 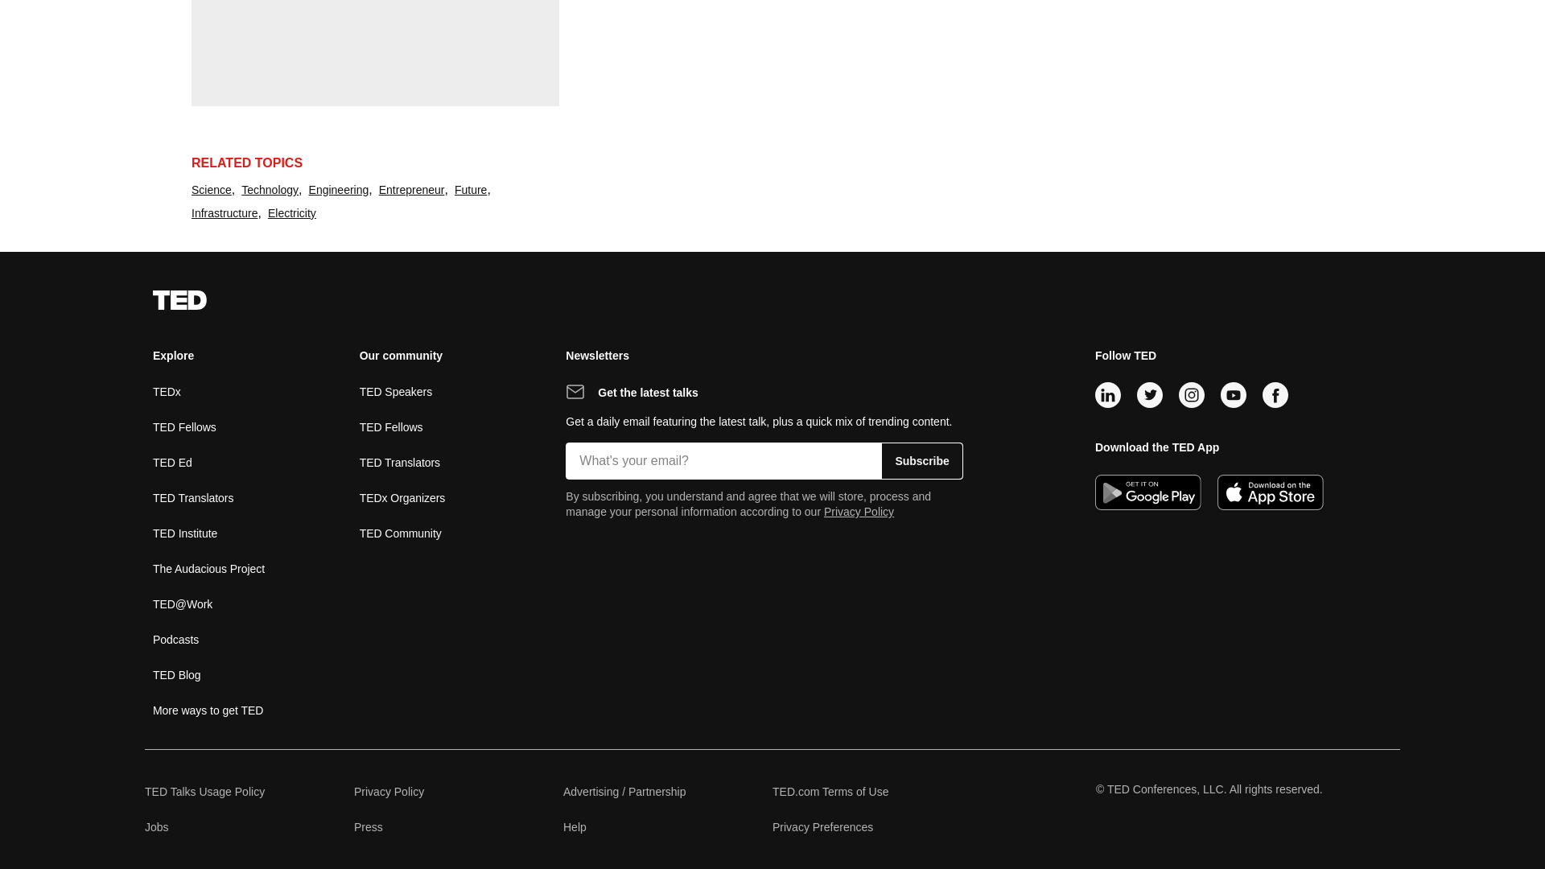 What do you see at coordinates (411, 190) in the screenshot?
I see `Entrepreneur` at bounding box center [411, 190].